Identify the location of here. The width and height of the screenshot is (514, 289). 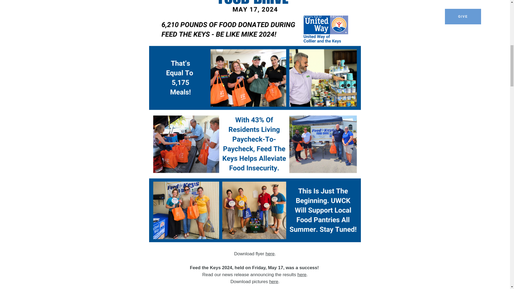
(273, 282).